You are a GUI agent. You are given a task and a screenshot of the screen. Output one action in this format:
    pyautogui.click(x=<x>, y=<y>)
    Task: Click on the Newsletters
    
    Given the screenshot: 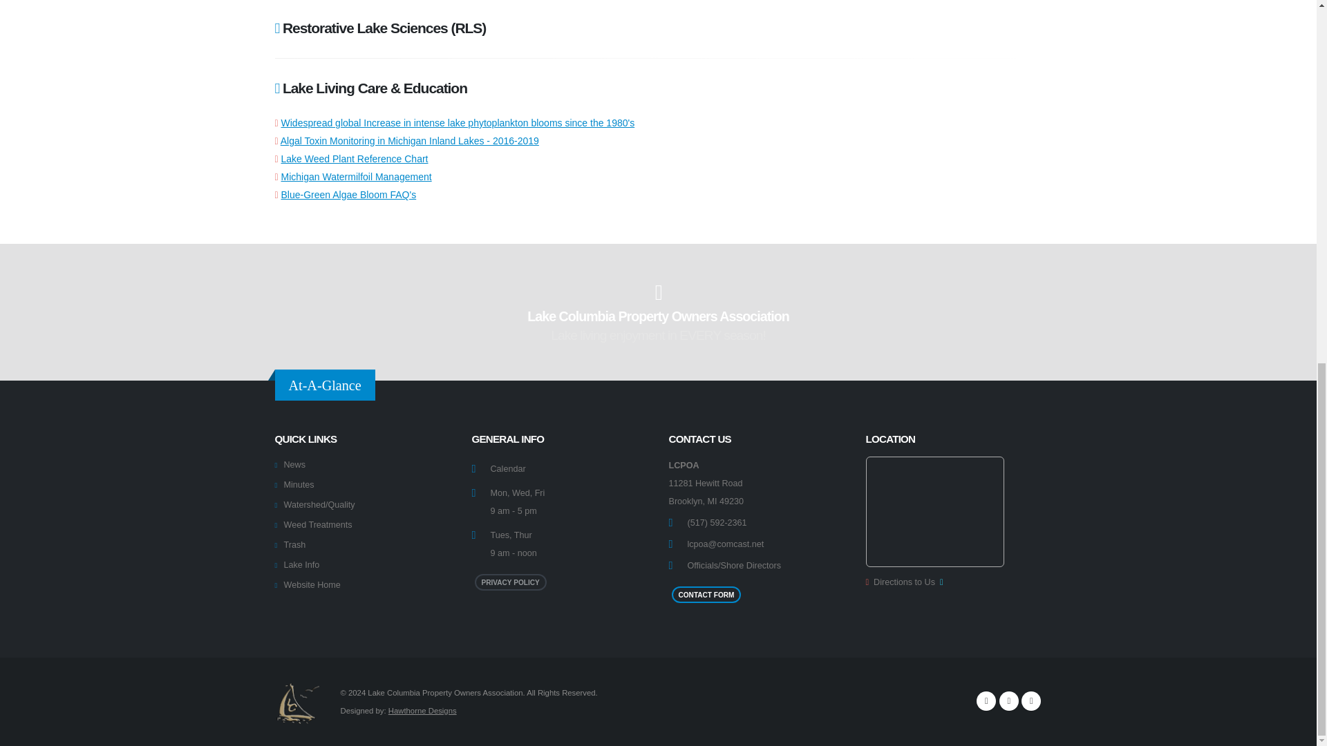 What is the action you would take?
    pyautogui.click(x=1009, y=701)
    